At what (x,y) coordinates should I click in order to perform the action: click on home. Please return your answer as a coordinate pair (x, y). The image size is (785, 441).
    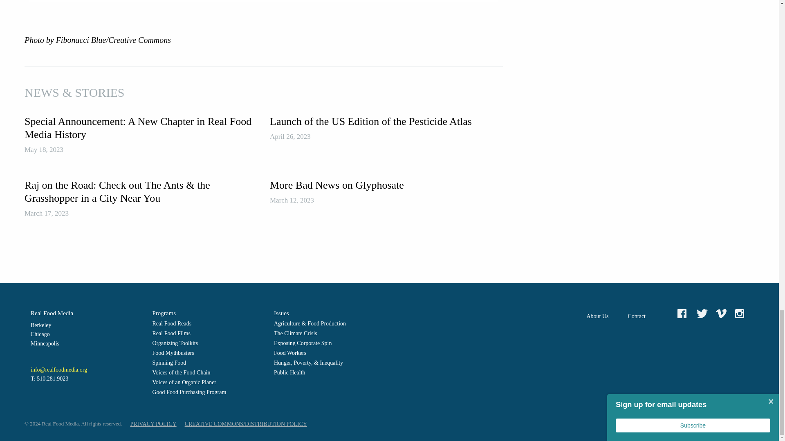
    Looking at the image, I should click on (665, 316).